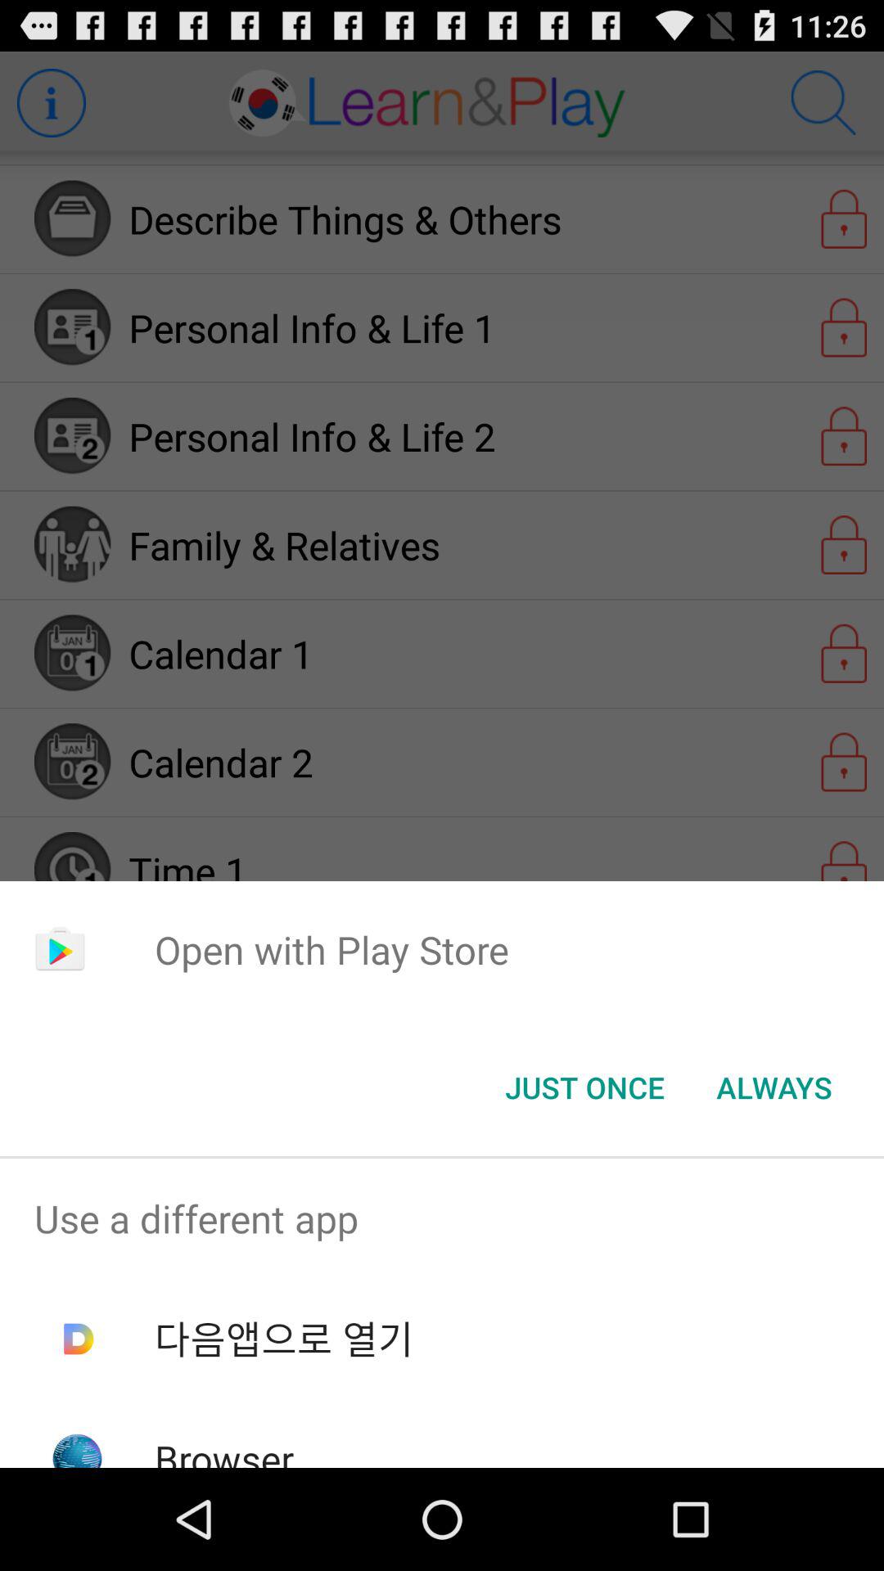 This screenshot has height=1571, width=884. Describe the element at coordinates (584, 1087) in the screenshot. I see `turn off item next to the always button` at that location.